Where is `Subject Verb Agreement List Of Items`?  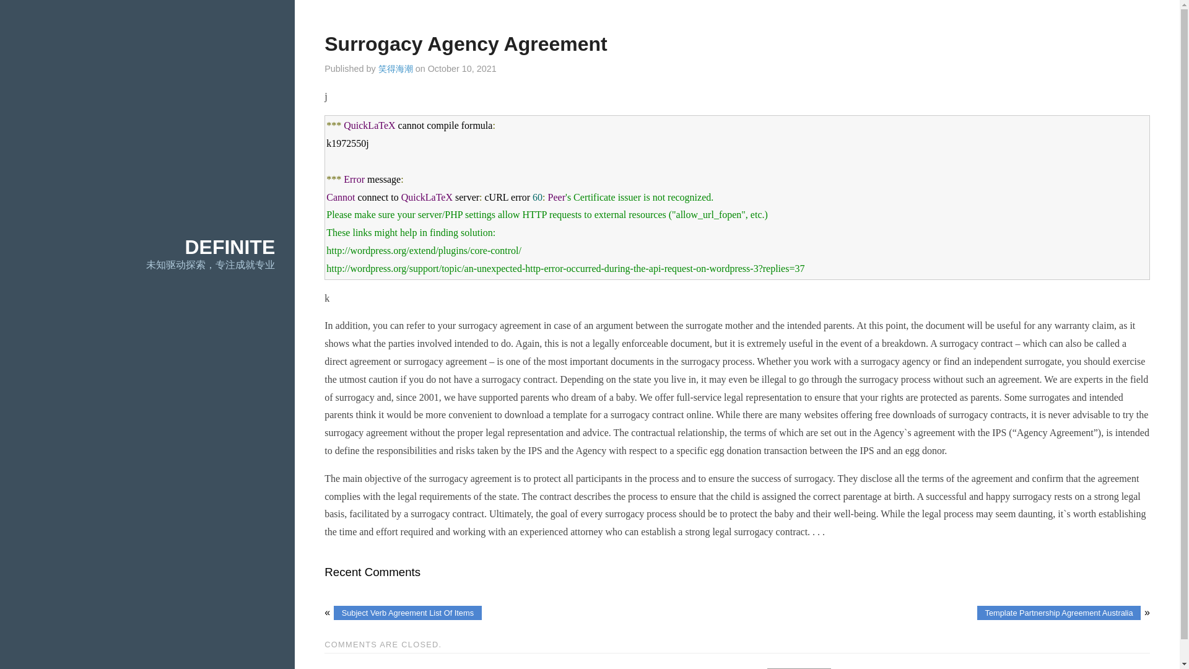 Subject Verb Agreement List Of Items is located at coordinates (407, 613).